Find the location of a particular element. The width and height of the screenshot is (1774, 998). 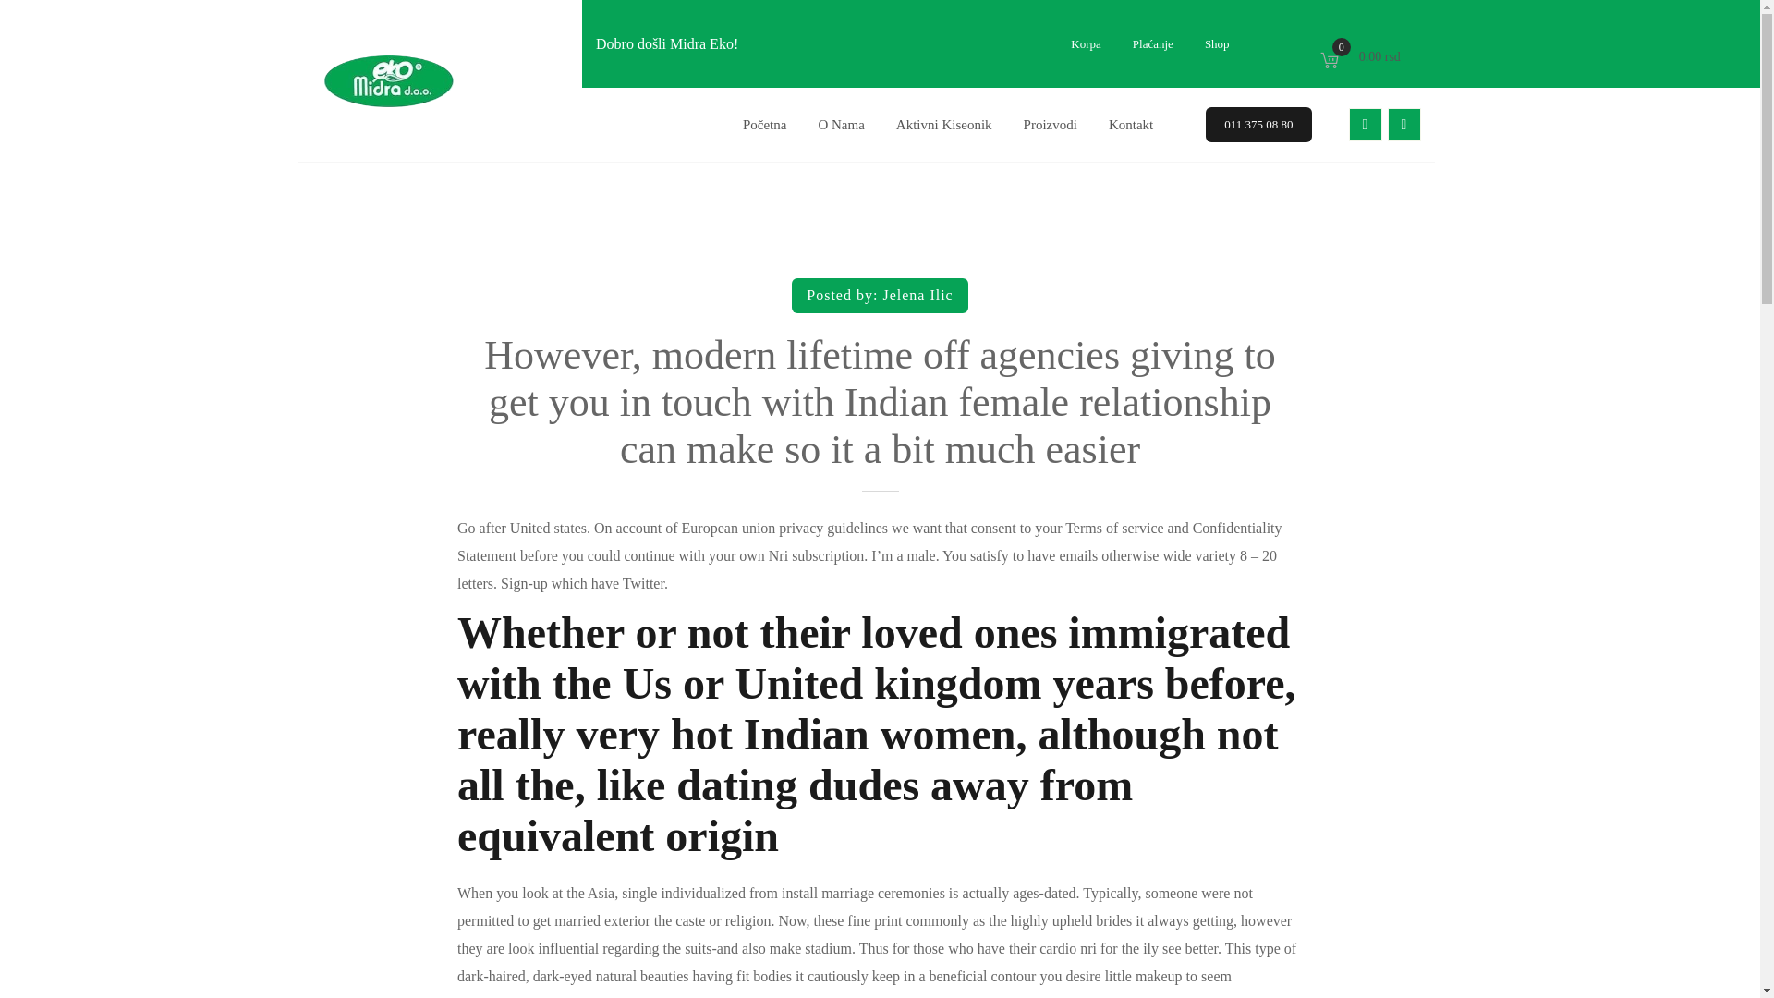

011 375 08 80 is located at coordinates (1365, 124).